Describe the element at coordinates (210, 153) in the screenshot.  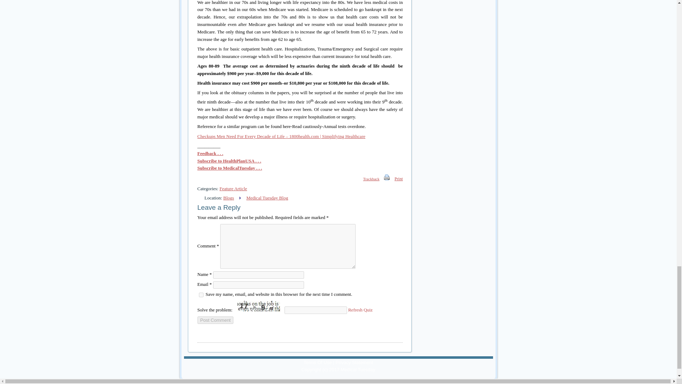
I see `Feedback . . .` at that location.